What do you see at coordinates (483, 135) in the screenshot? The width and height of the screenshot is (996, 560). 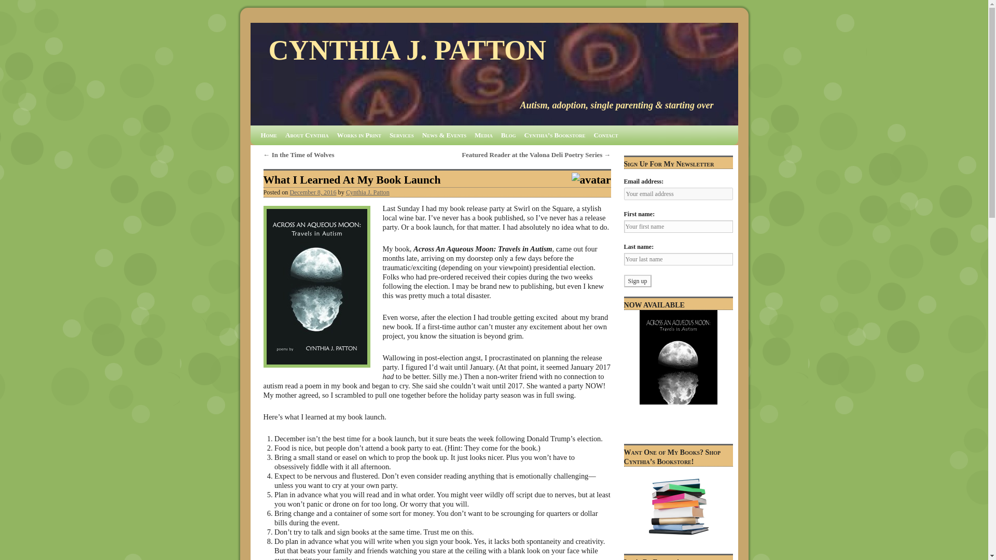 I see `Media` at bounding box center [483, 135].